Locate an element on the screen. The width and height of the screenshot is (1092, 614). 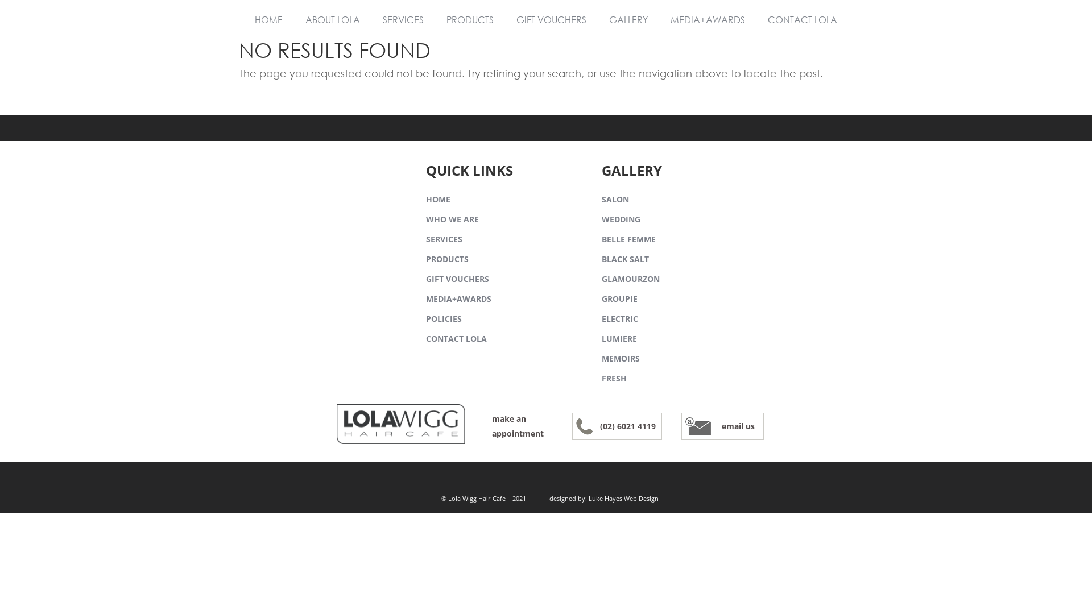
PRODUCTS is located at coordinates (470, 20).